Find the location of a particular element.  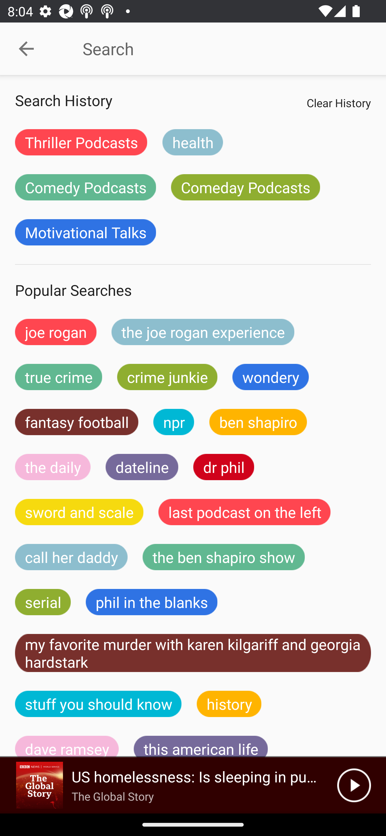

the joe rogan experience is located at coordinates (203, 332).